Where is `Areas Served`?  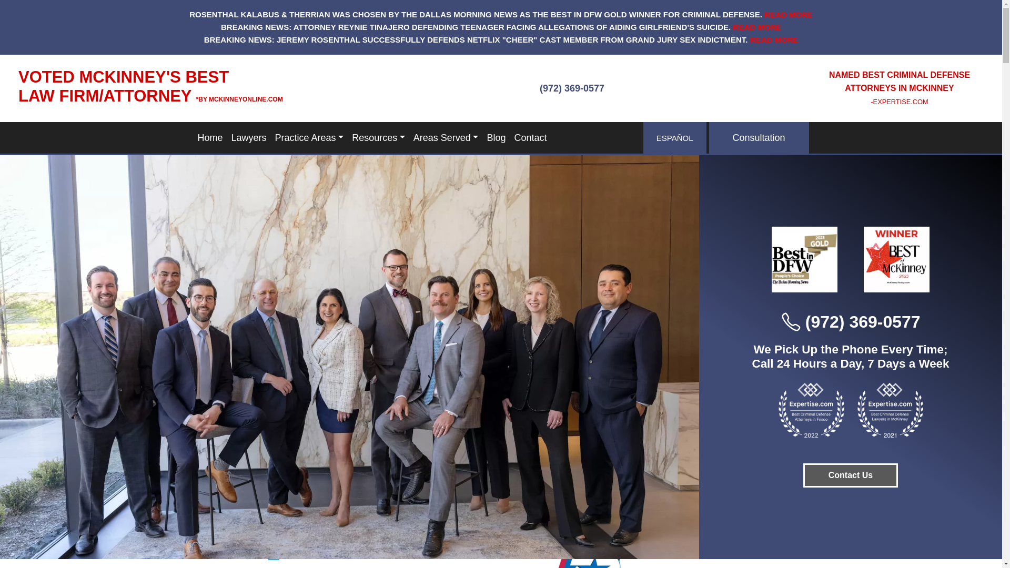
Areas Served is located at coordinates (446, 137).